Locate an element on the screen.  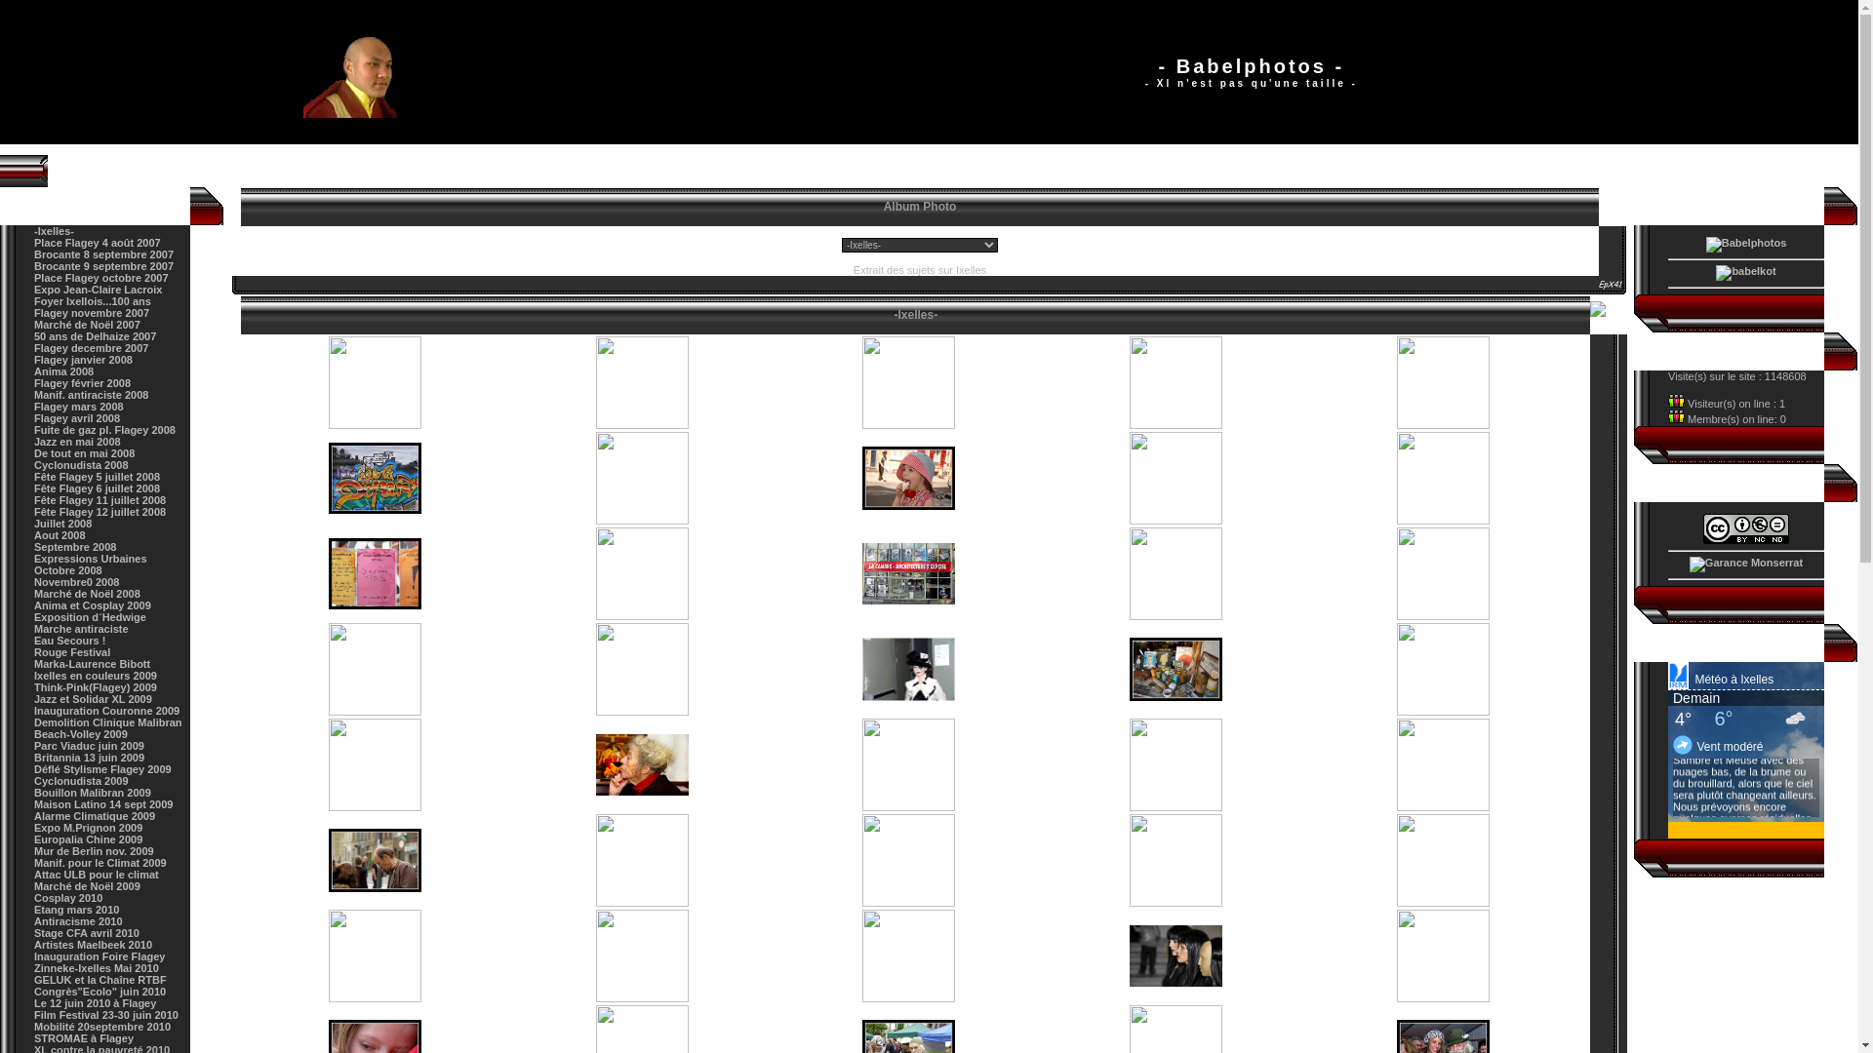
Film Festival 23-30 juin 2010 is located at coordinates (106, 1015).